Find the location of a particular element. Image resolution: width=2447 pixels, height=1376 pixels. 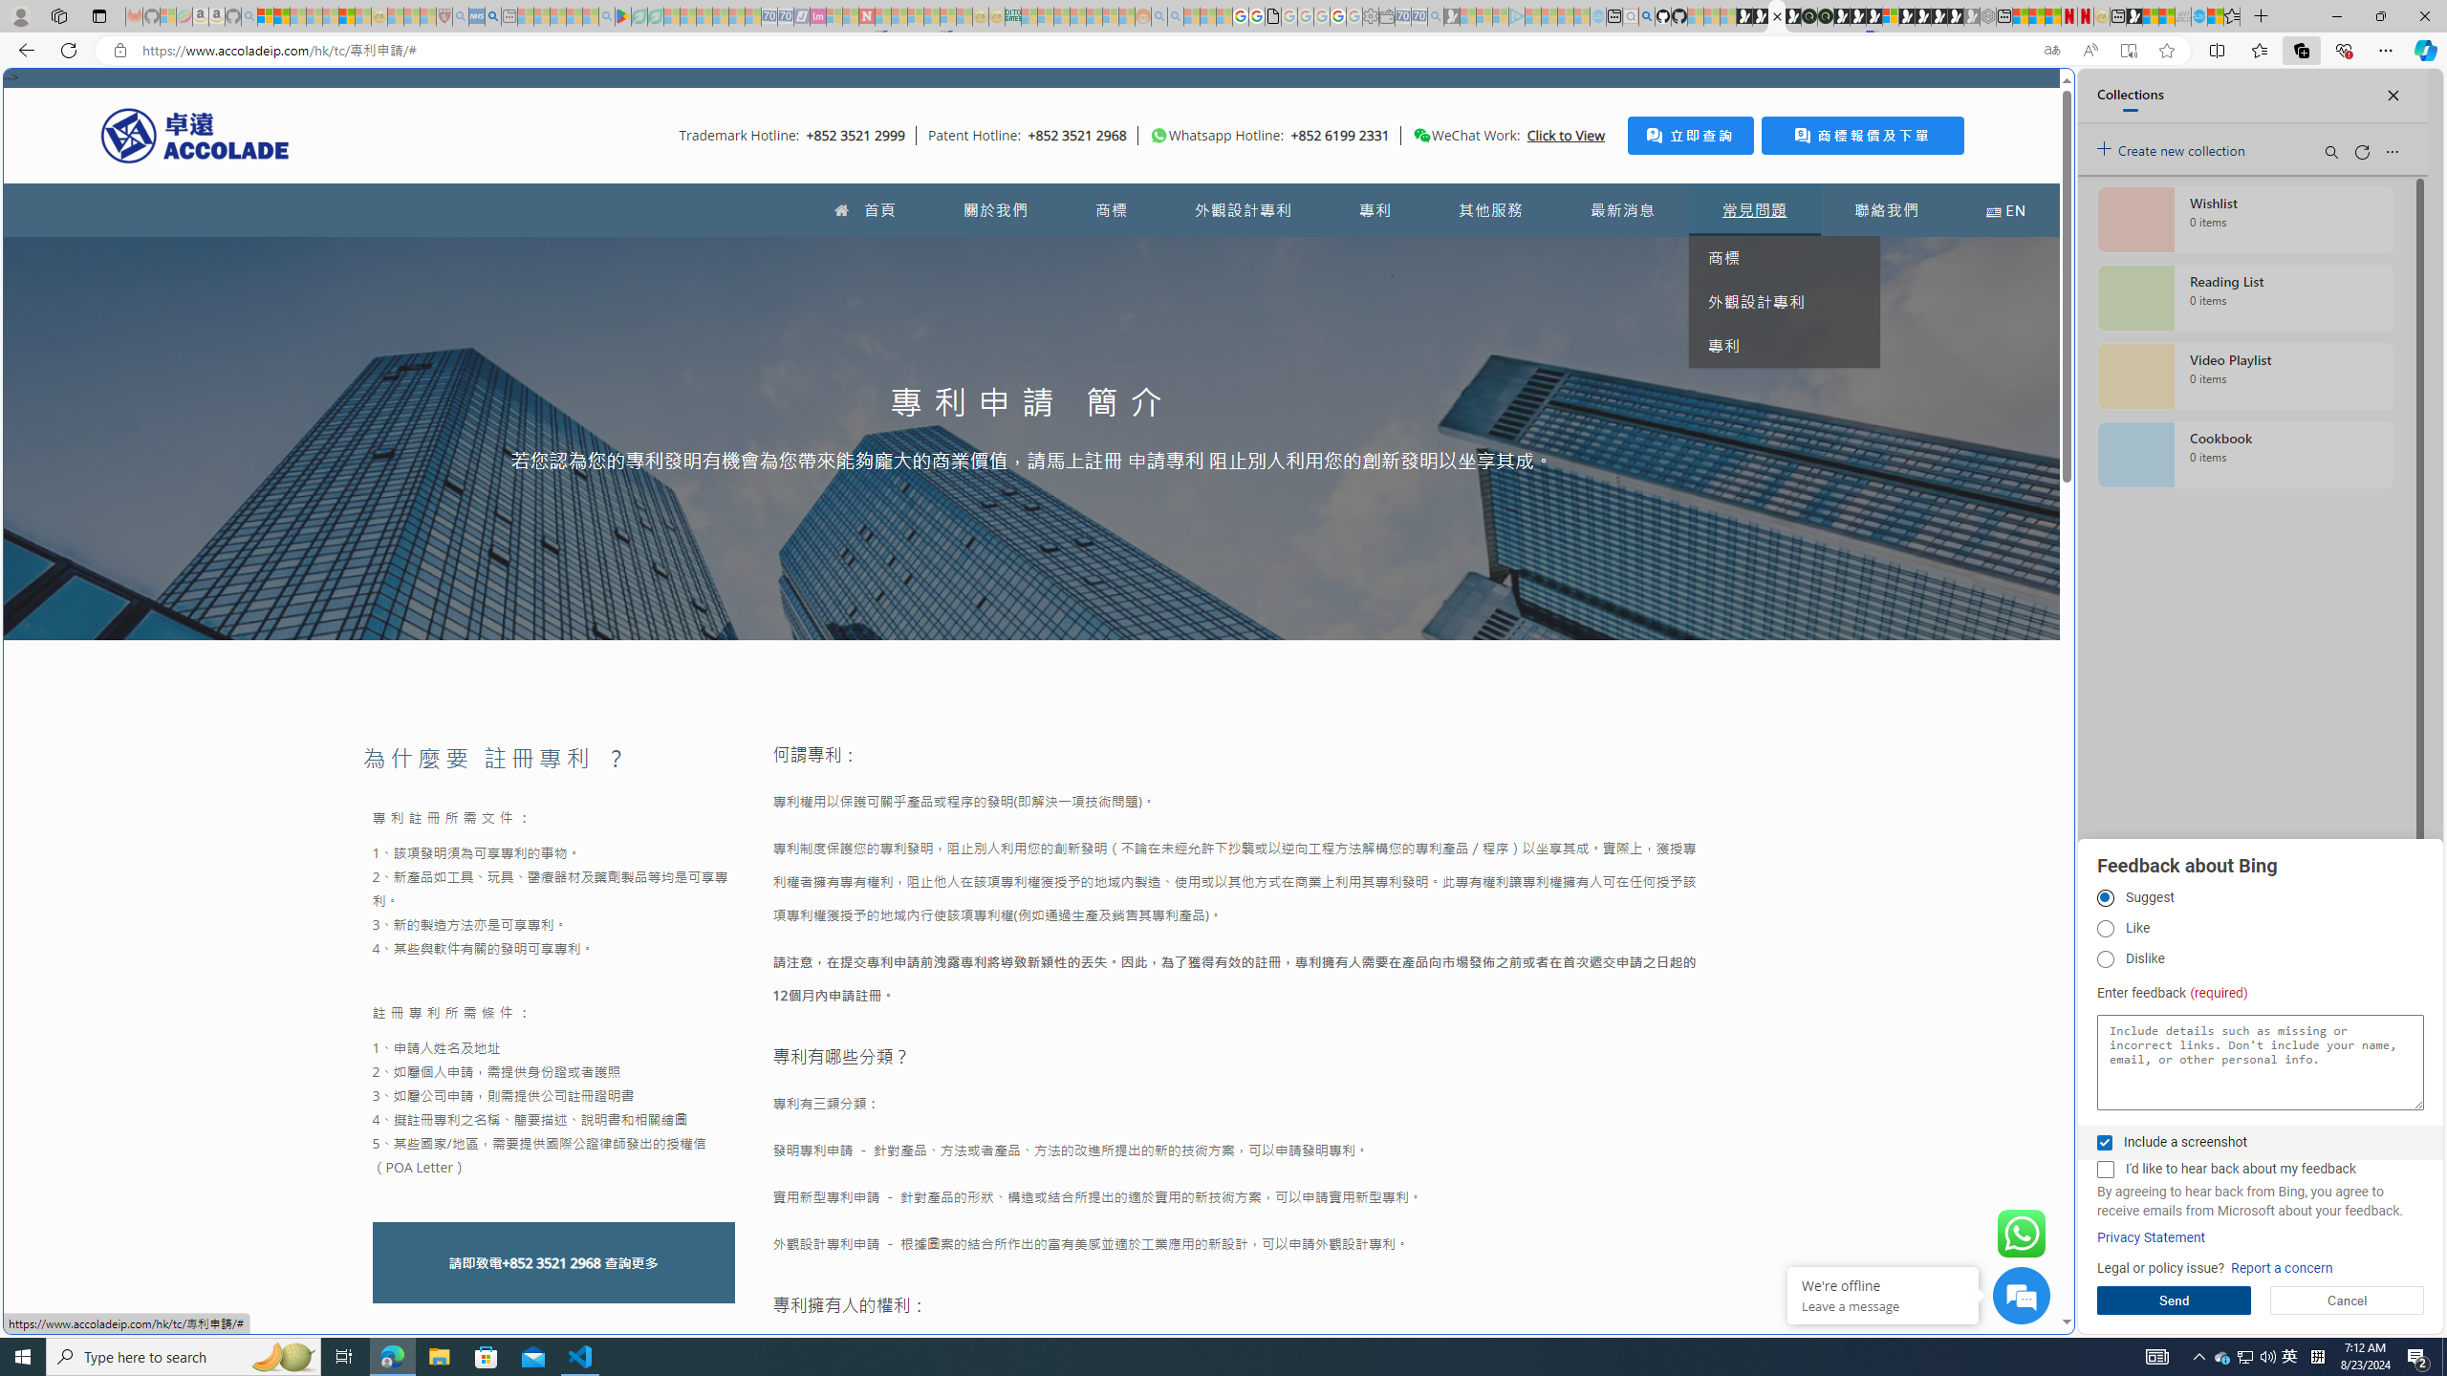

Send is located at coordinates (2174, 1301).